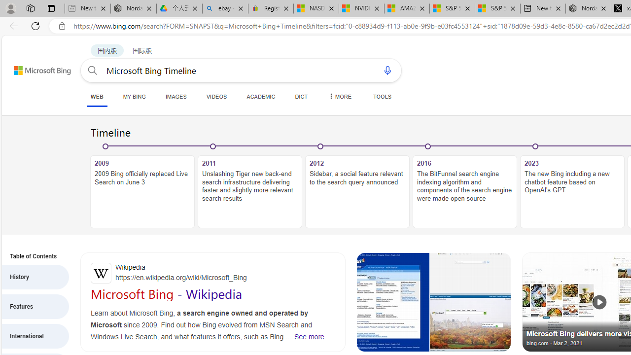 The image size is (631, 355). I want to click on 20092009 Bing officially replaced Live Search on June 3, so click(142, 186).